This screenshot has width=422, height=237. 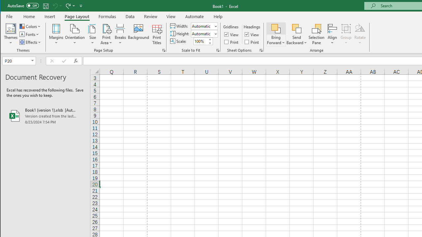 What do you see at coordinates (297, 28) in the screenshot?
I see `Send Backward` at bounding box center [297, 28].